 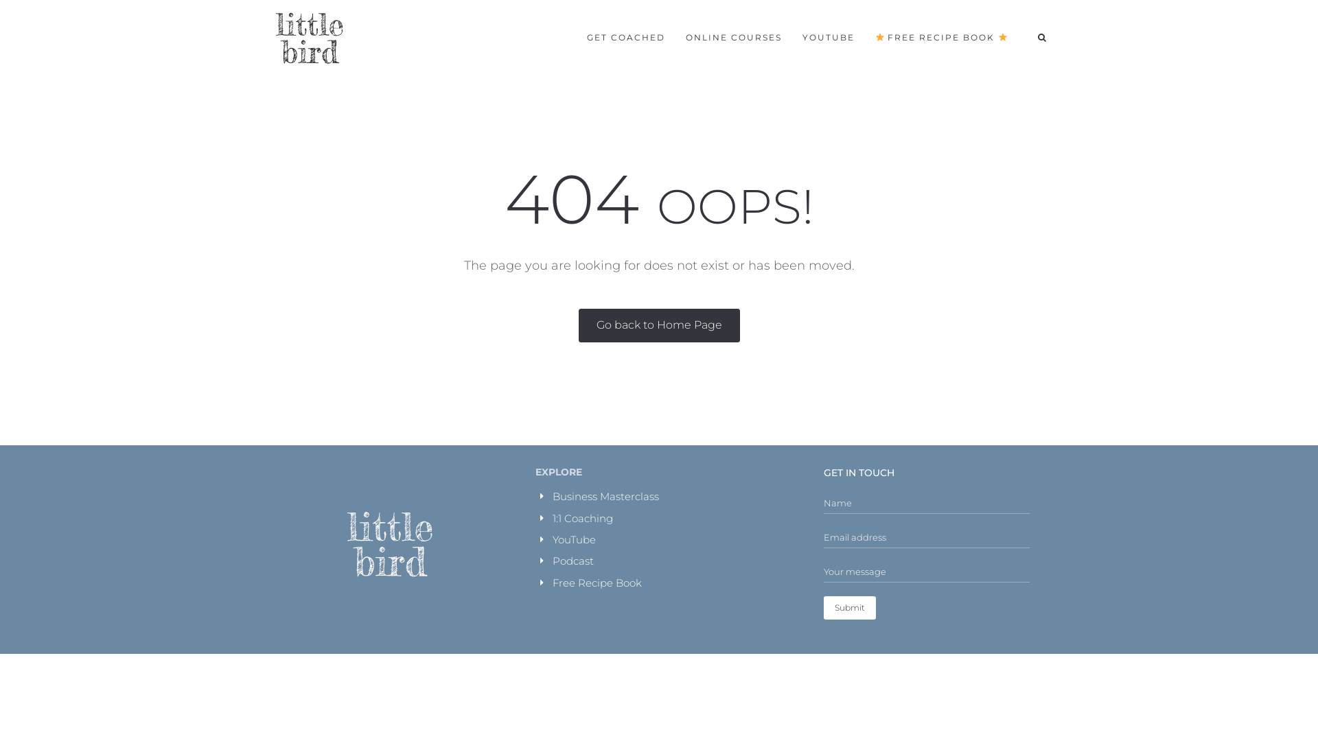 What do you see at coordinates (574, 539) in the screenshot?
I see `YouTube` at bounding box center [574, 539].